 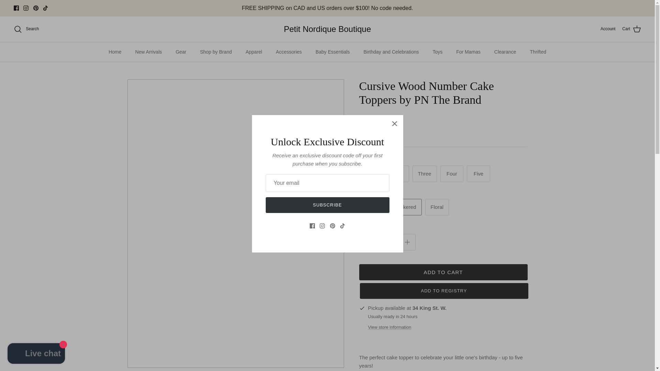 I want to click on Minus, so click(x=367, y=242).